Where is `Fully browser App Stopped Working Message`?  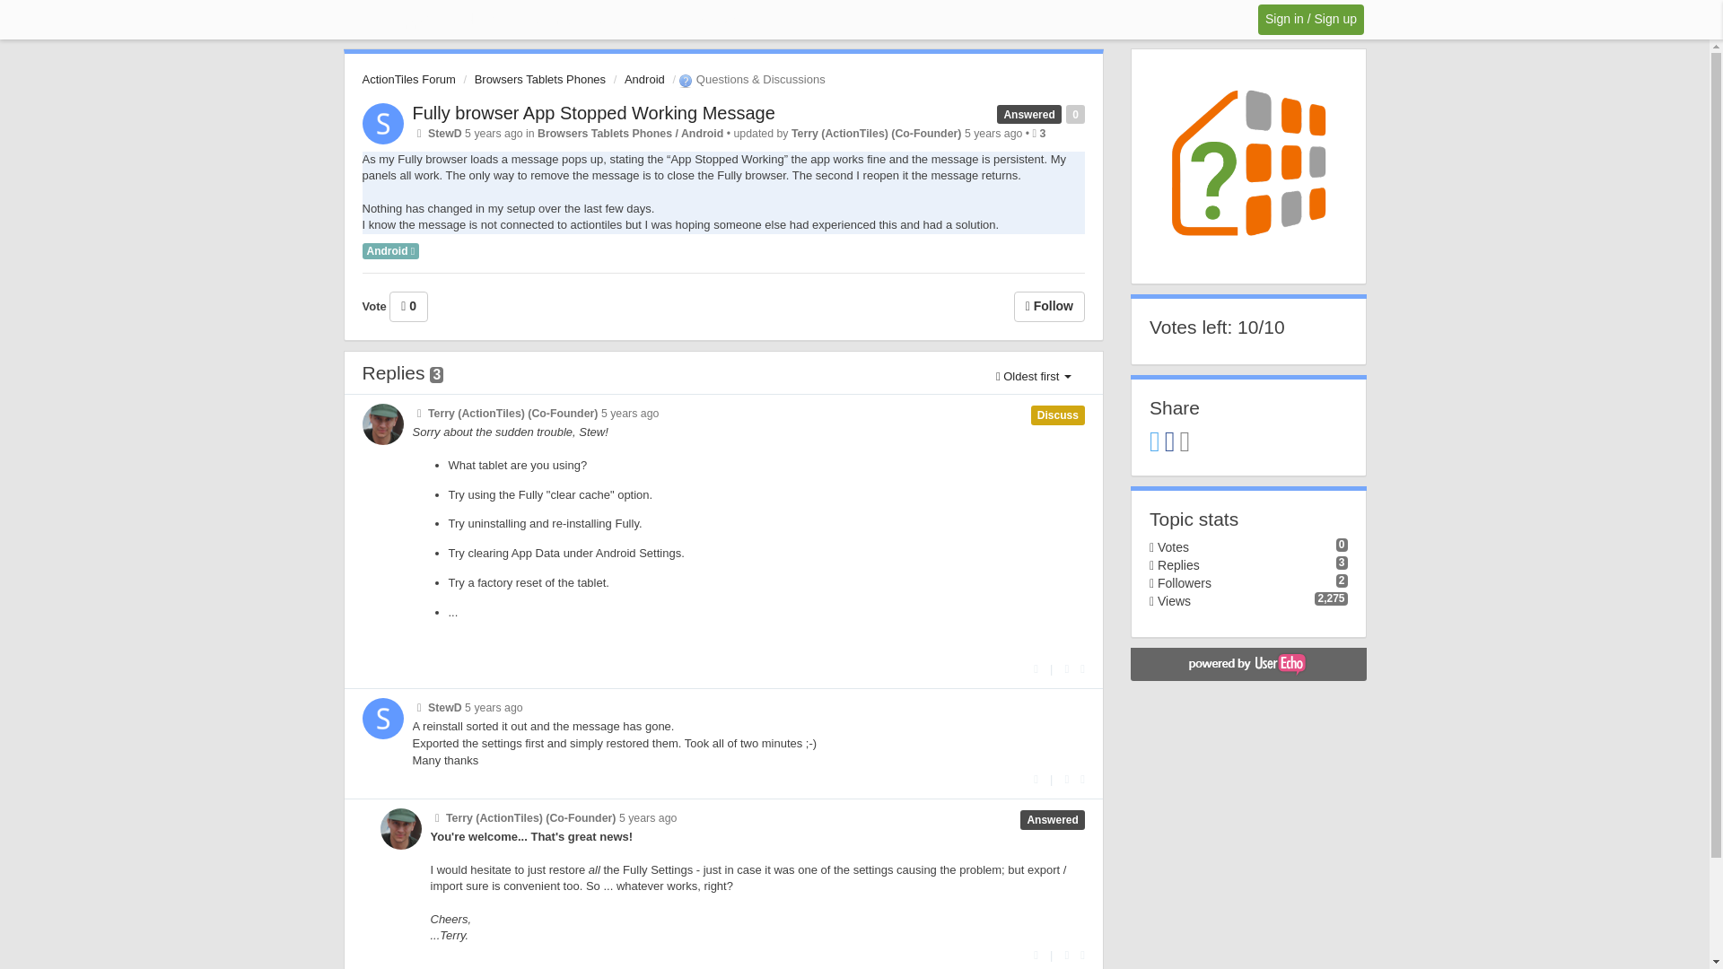
Fully browser App Stopped Working Message is located at coordinates (594, 113).